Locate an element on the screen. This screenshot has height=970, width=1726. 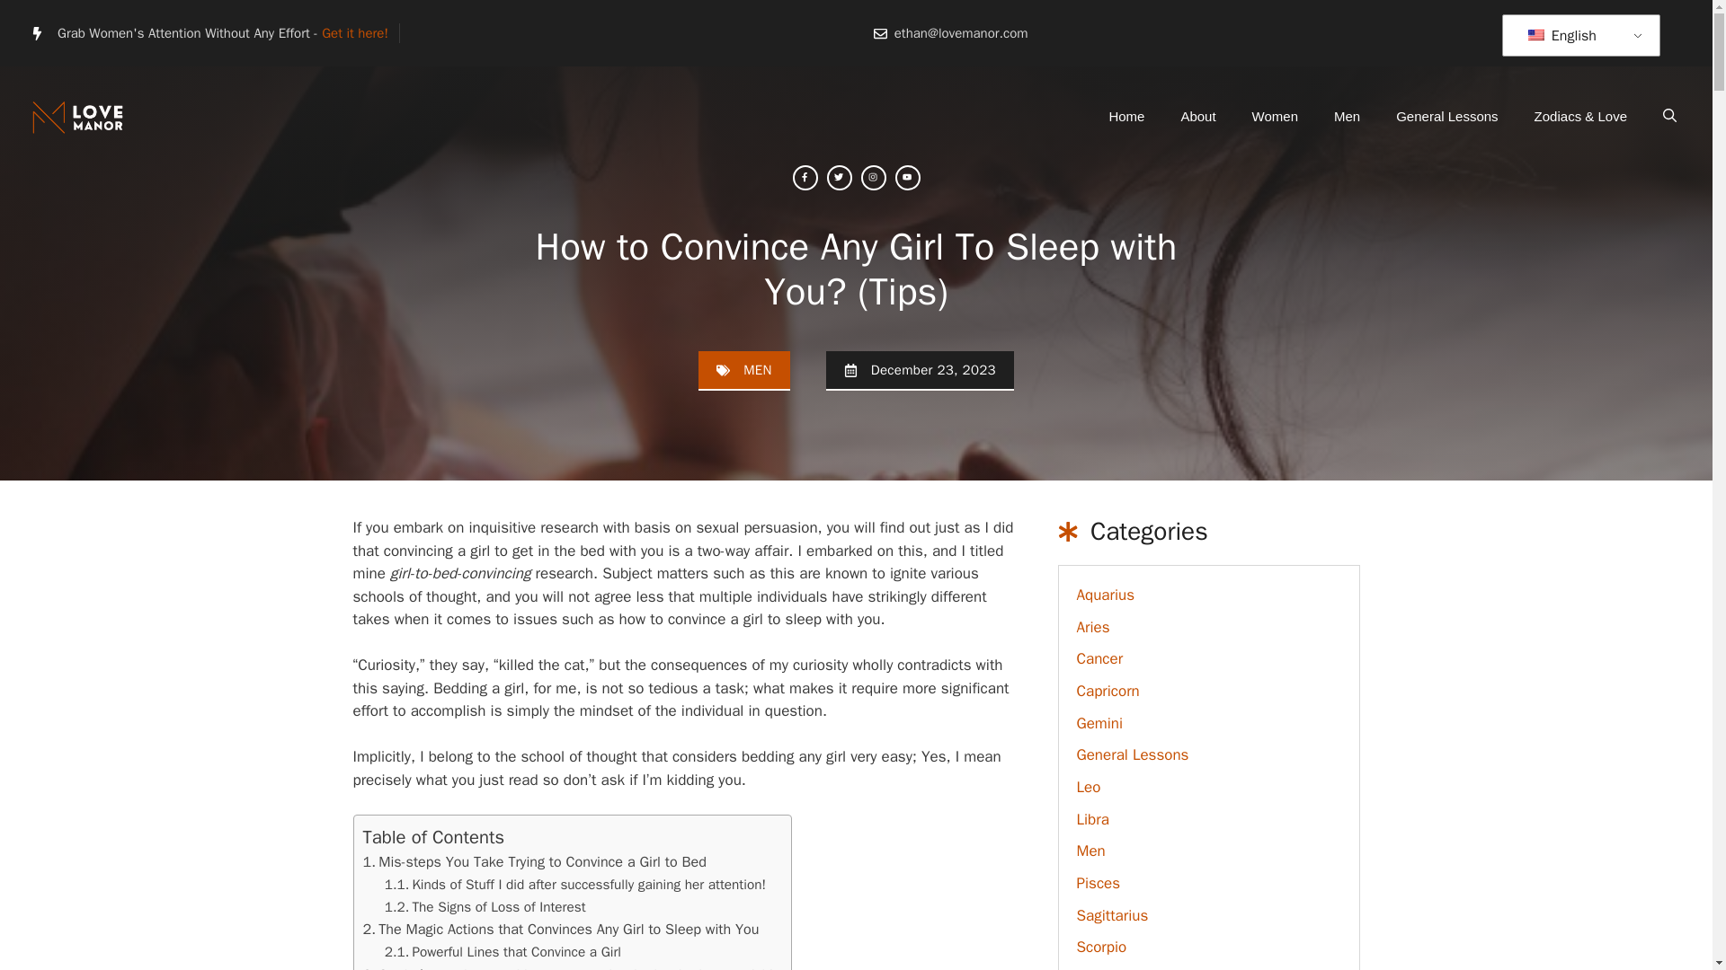
The Magic Actions that Convinces Any Girl to Sleep with You is located at coordinates (561, 929).